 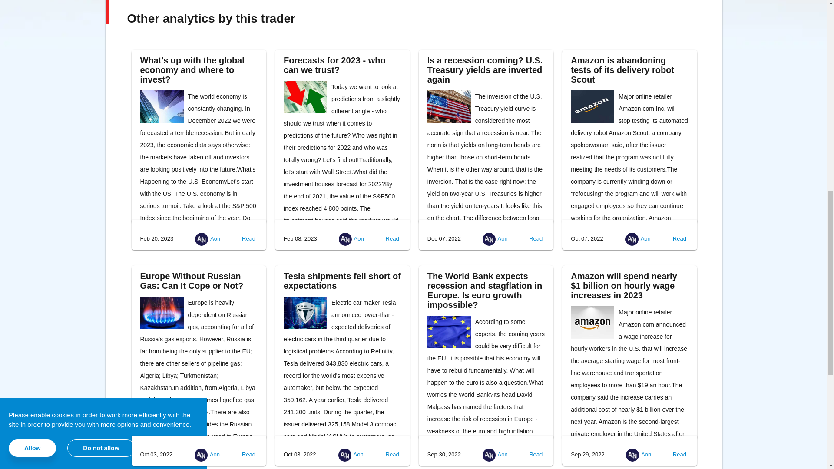 What do you see at coordinates (162, 313) in the screenshot?
I see `Natural Gas` at bounding box center [162, 313].